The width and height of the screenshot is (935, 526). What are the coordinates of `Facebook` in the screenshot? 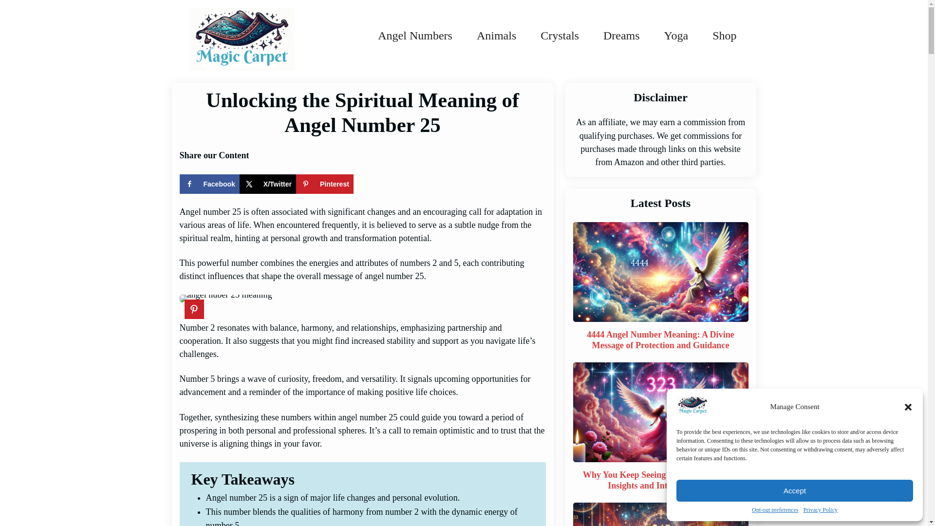 It's located at (209, 184).